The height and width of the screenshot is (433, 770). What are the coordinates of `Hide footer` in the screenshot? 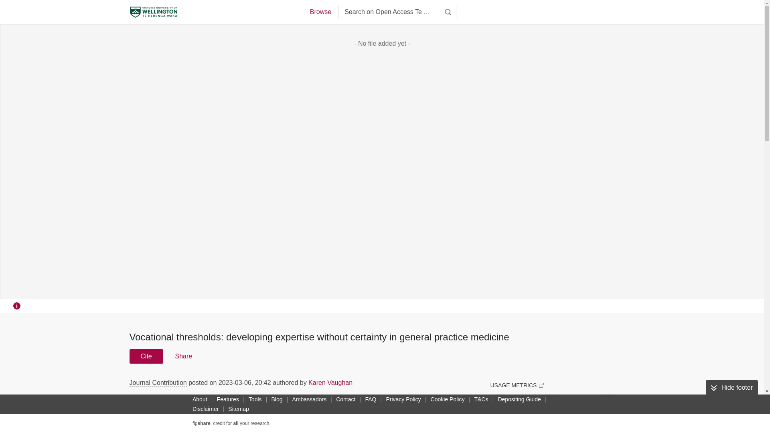 It's located at (731, 388).